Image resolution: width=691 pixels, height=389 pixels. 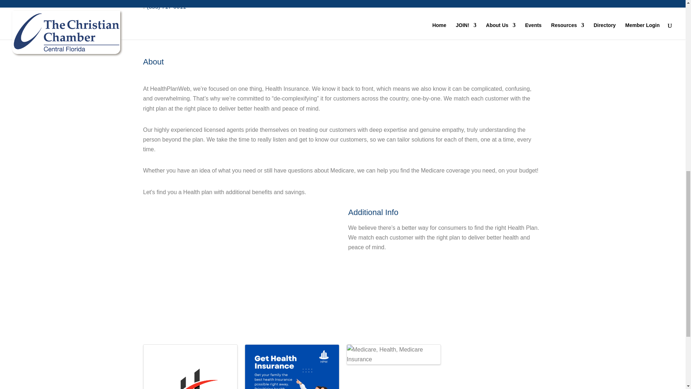 I want to click on www.healthplanweb.com, so click(x=178, y=36).